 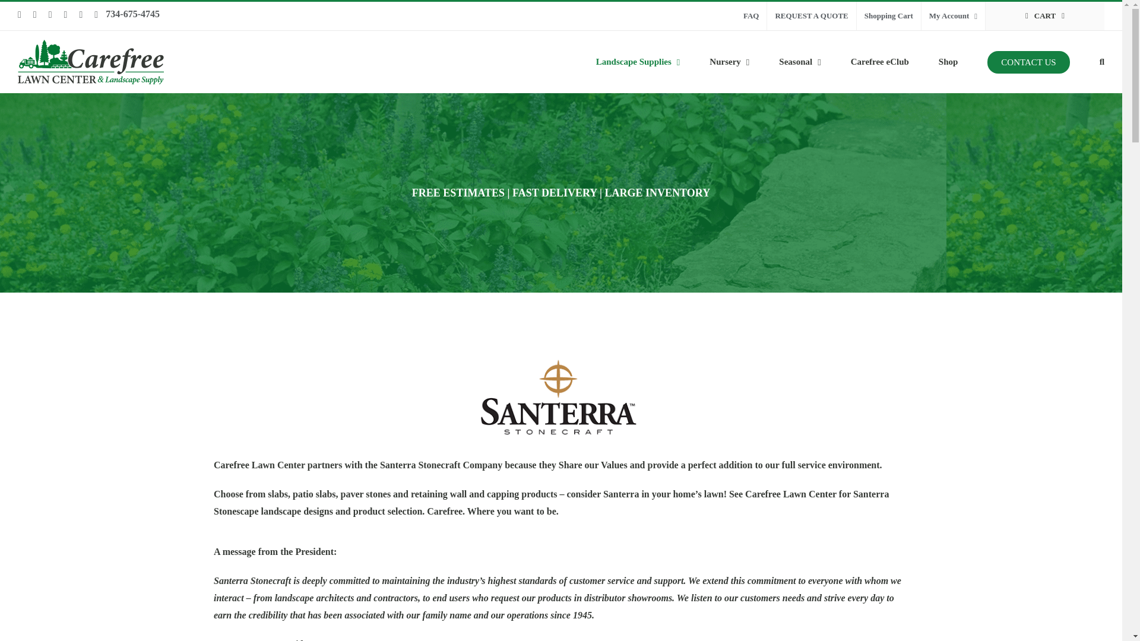 I want to click on 734-675-4745, so click(x=132, y=14).